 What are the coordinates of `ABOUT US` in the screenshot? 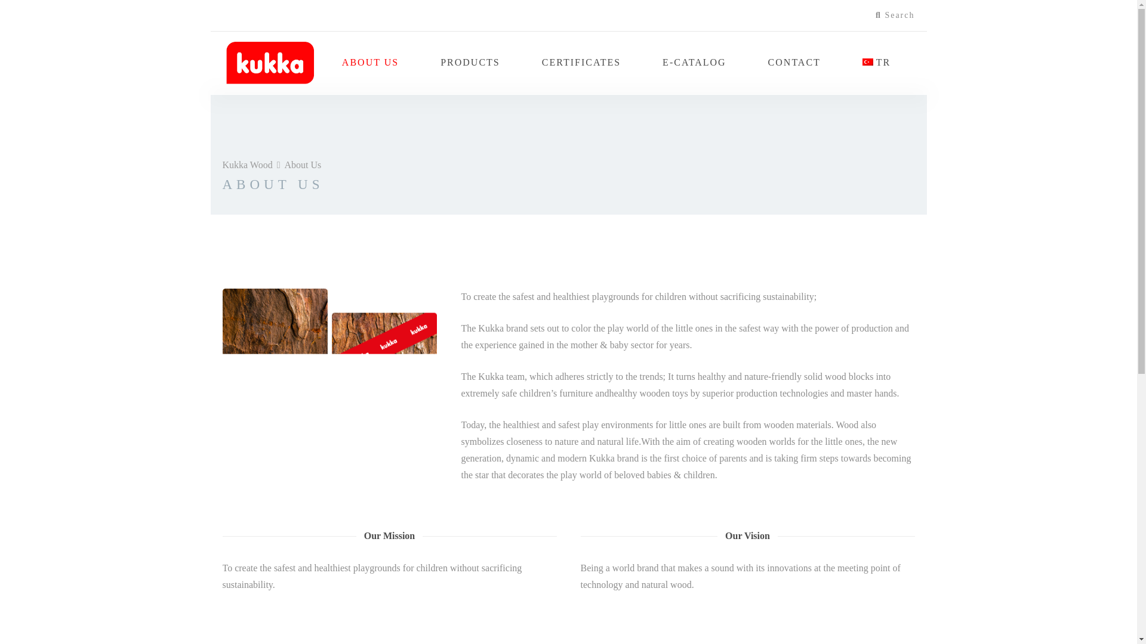 It's located at (370, 62).